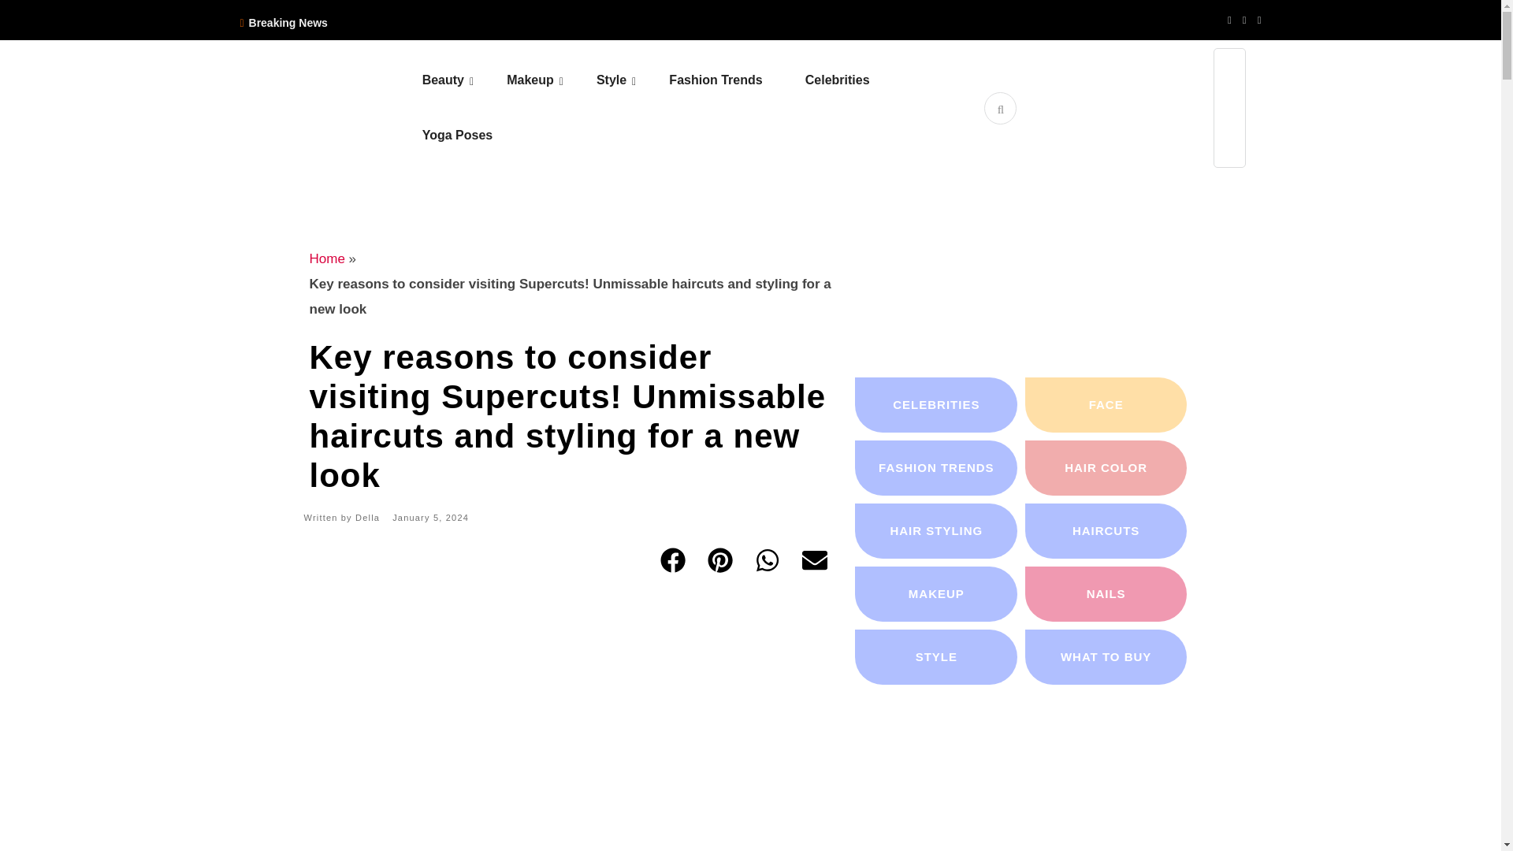 The width and height of the screenshot is (1513, 851). What do you see at coordinates (520, 124) in the screenshot?
I see `Skin` at bounding box center [520, 124].